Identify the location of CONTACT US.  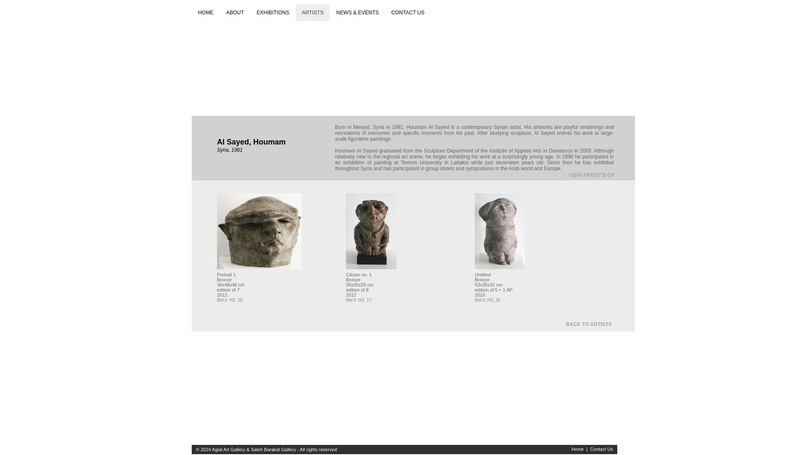
(408, 12).